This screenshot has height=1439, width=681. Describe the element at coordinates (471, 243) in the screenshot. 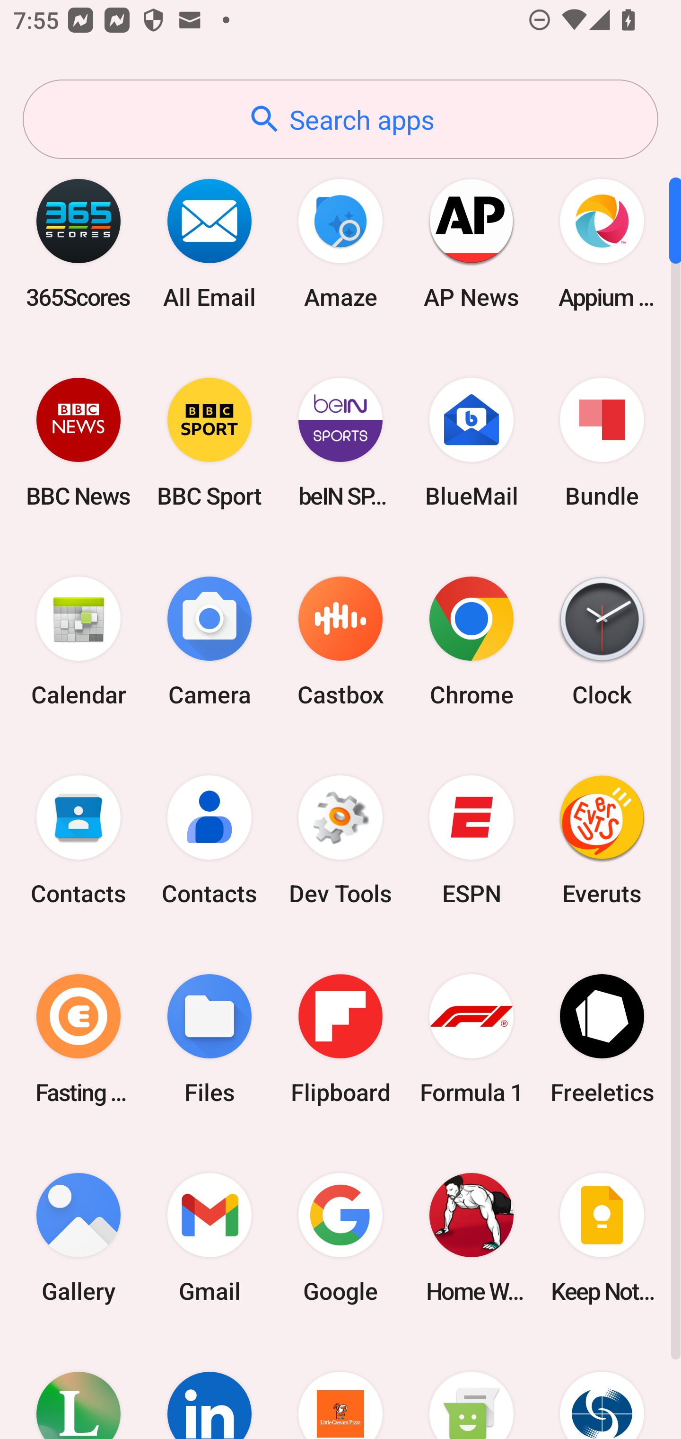

I see `AP News` at that location.